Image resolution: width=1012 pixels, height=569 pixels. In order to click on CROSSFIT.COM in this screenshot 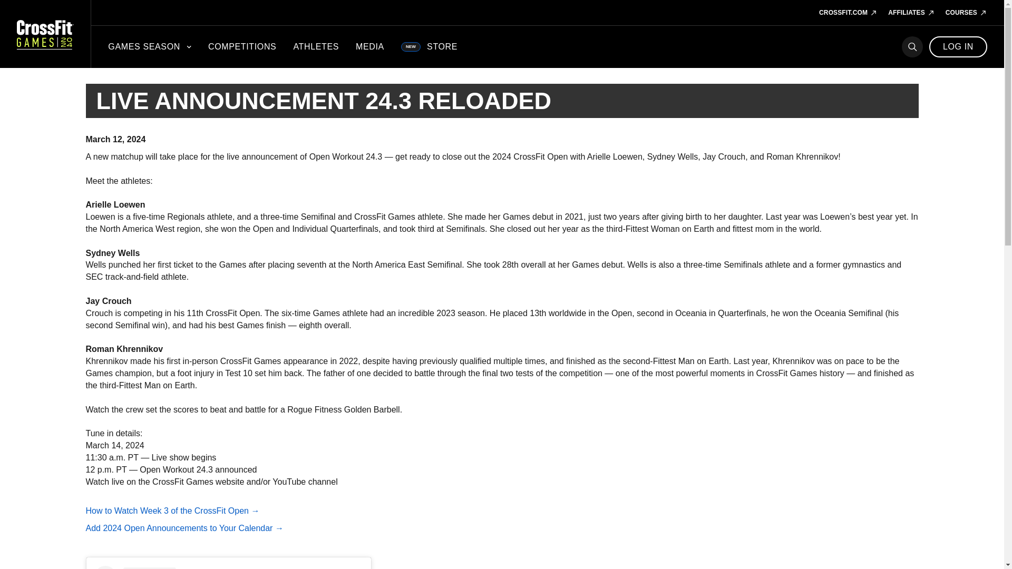, I will do `click(848, 13)`.